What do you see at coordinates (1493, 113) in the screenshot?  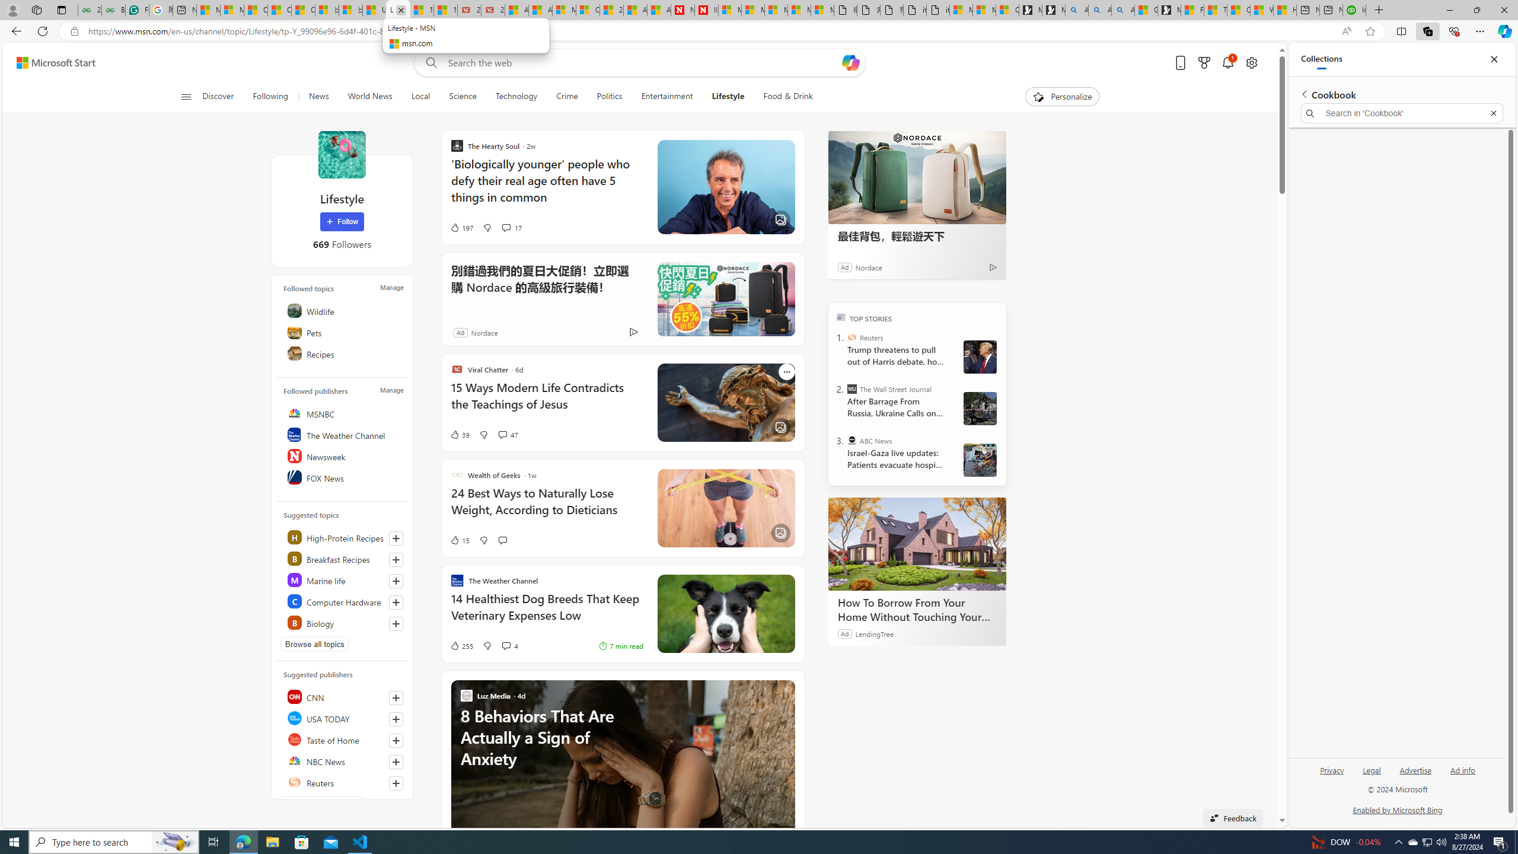 I see `Exit search` at bounding box center [1493, 113].